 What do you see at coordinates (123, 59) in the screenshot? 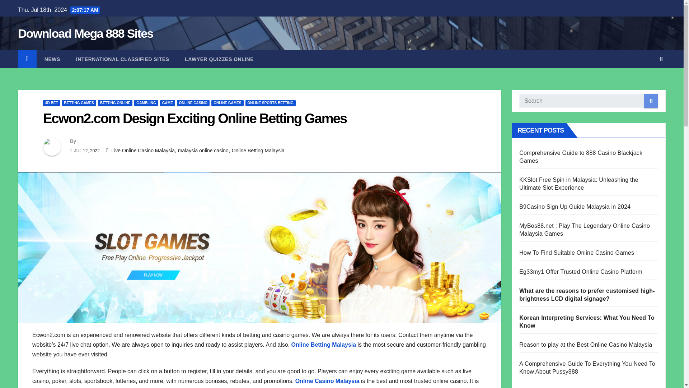
I see `INTERNATIONAL CLASSIFIED SITES` at bounding box center [123, 59].